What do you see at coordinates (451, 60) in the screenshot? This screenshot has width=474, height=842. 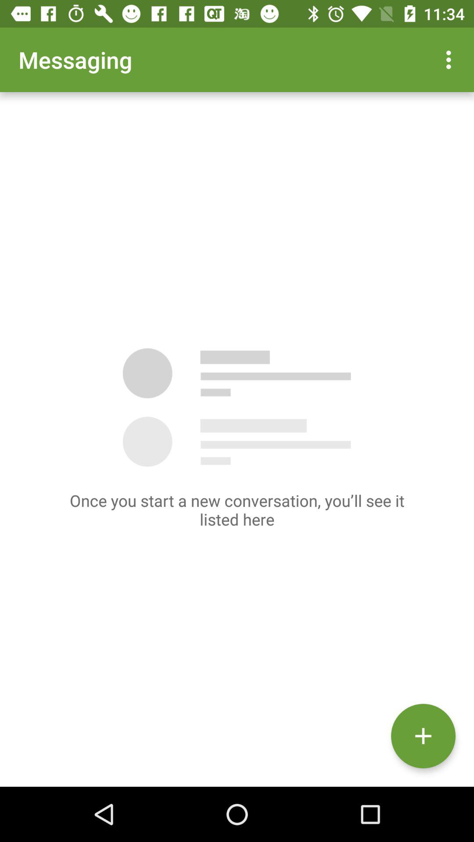 I see `press the app to the right of messaging app` at bounding box center [451, 60].